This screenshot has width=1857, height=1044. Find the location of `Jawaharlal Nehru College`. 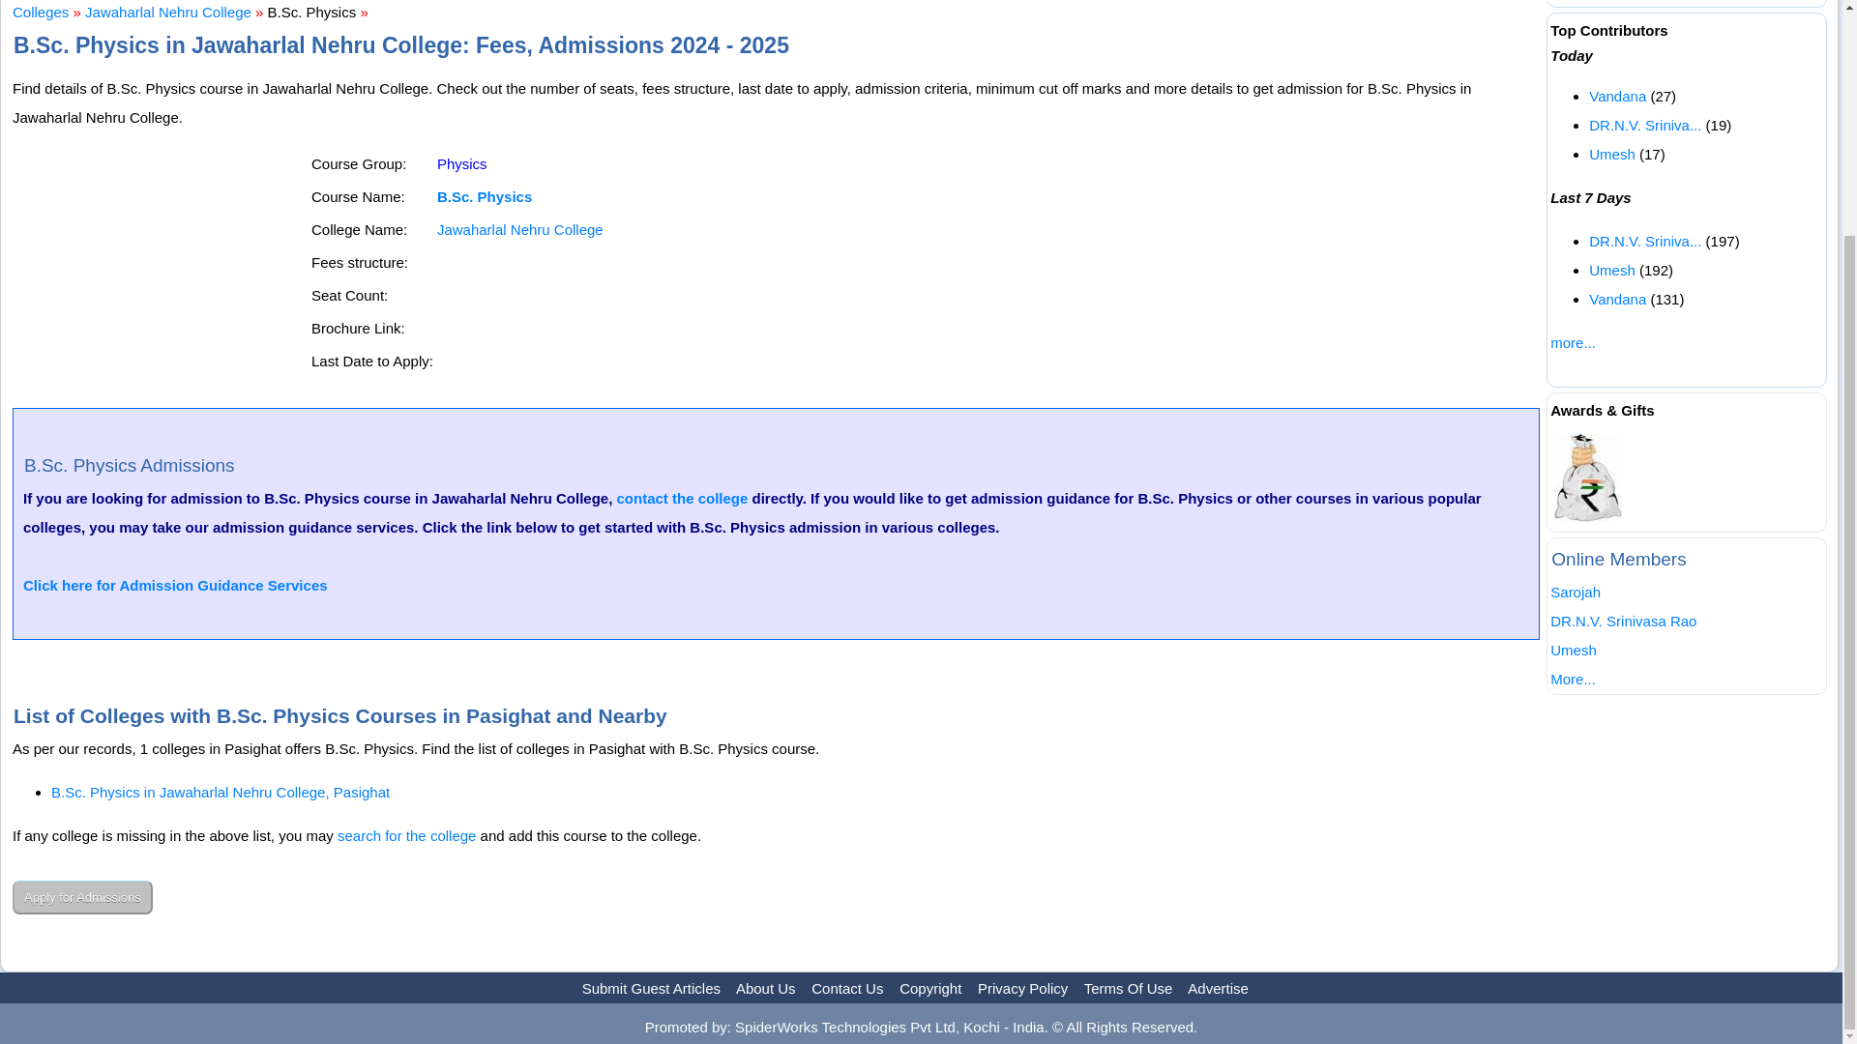

Jawaharlal Nehru College is located at coordinates (168, 12).